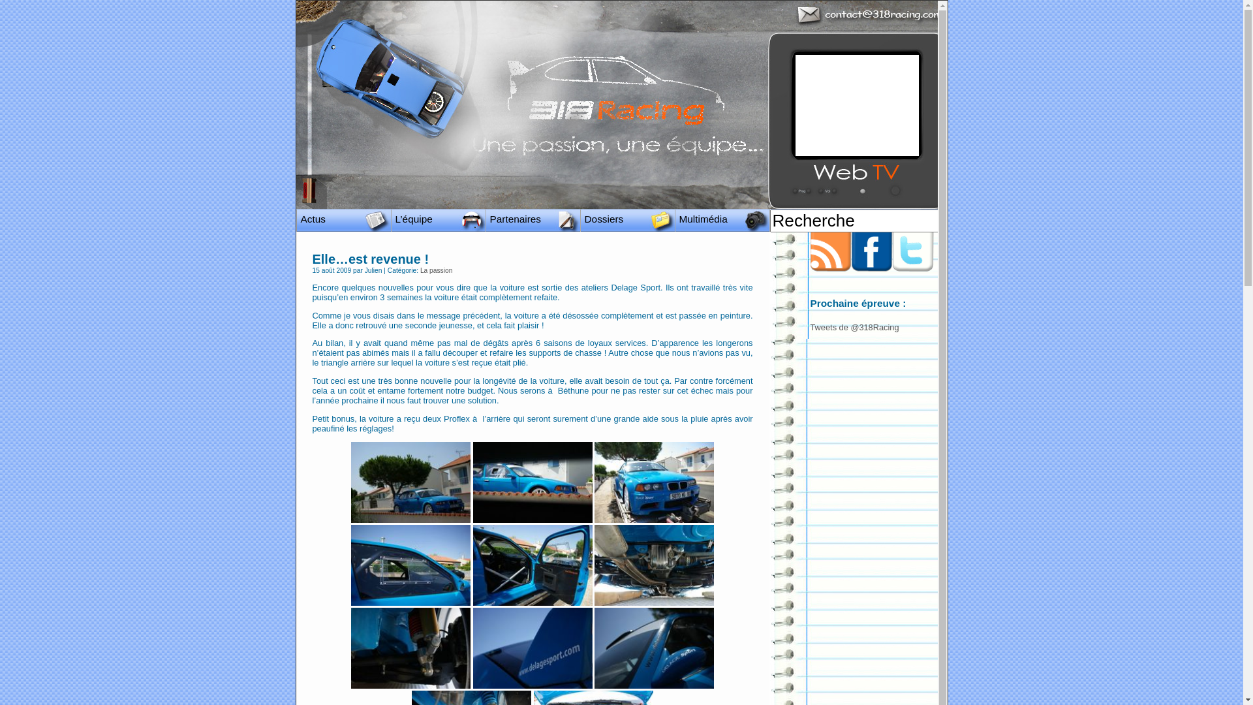  Describe the element at coordinates (630, 219) in the screenshot. I see `Dossiers` at that location.